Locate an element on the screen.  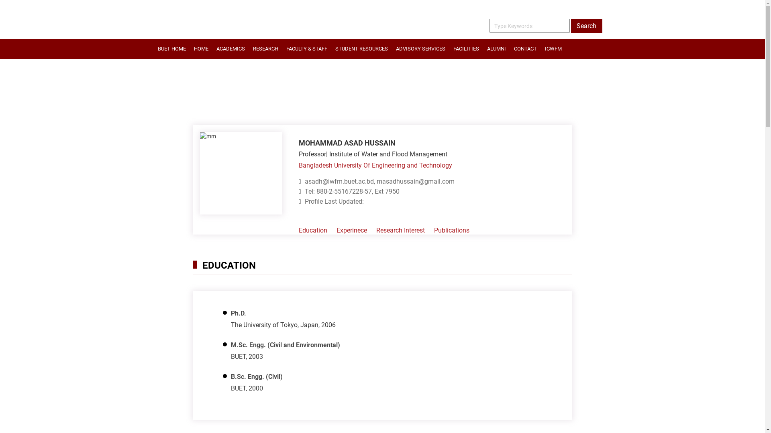
Search is located at coordinates (587, 26).